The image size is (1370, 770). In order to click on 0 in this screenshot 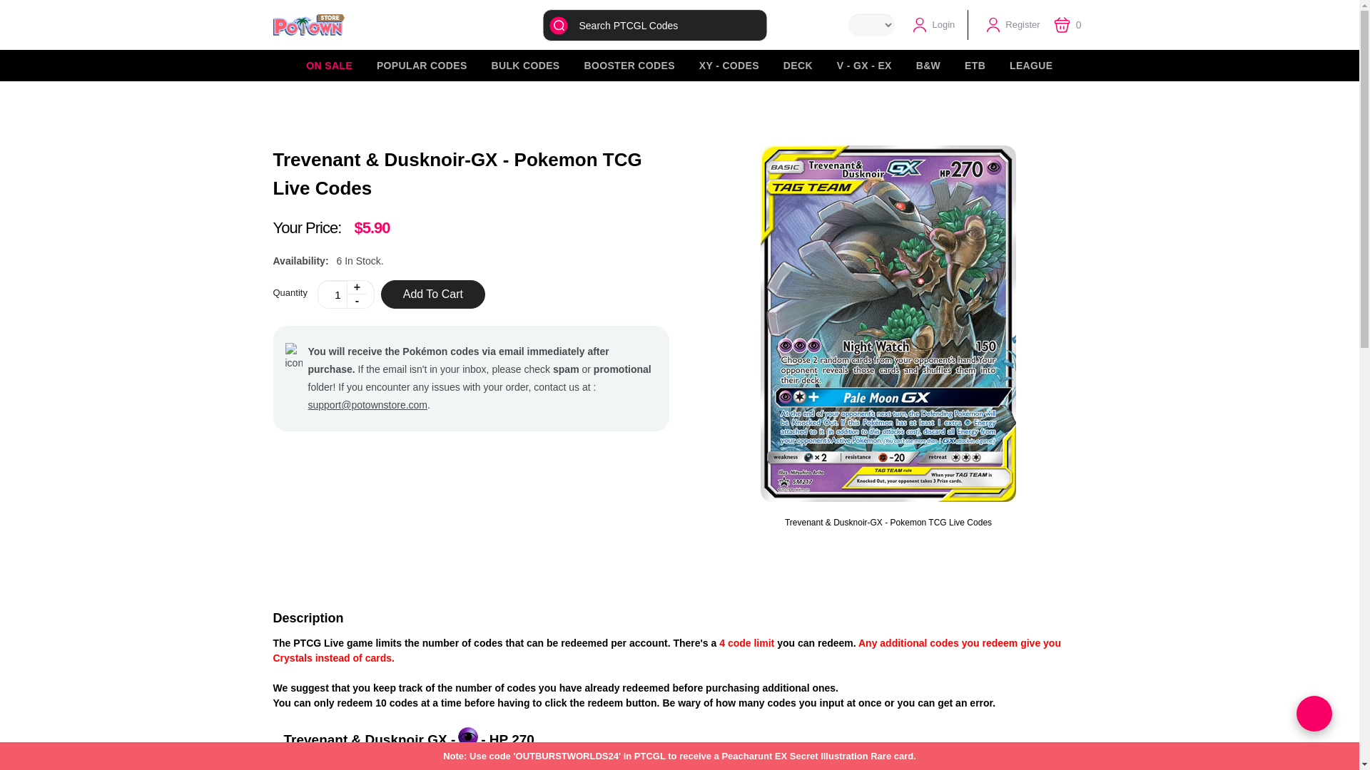, I will do `click(1070, 24)`.